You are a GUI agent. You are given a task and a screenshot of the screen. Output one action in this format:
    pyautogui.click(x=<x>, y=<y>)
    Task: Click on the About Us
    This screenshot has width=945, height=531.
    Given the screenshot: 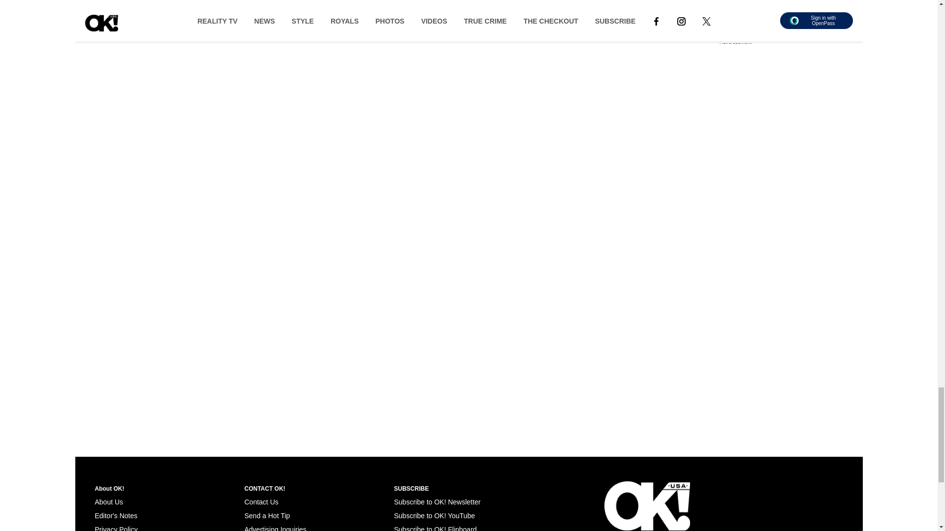 What is the action you would take?
    pyautogui.click(x=108, y=502)
    